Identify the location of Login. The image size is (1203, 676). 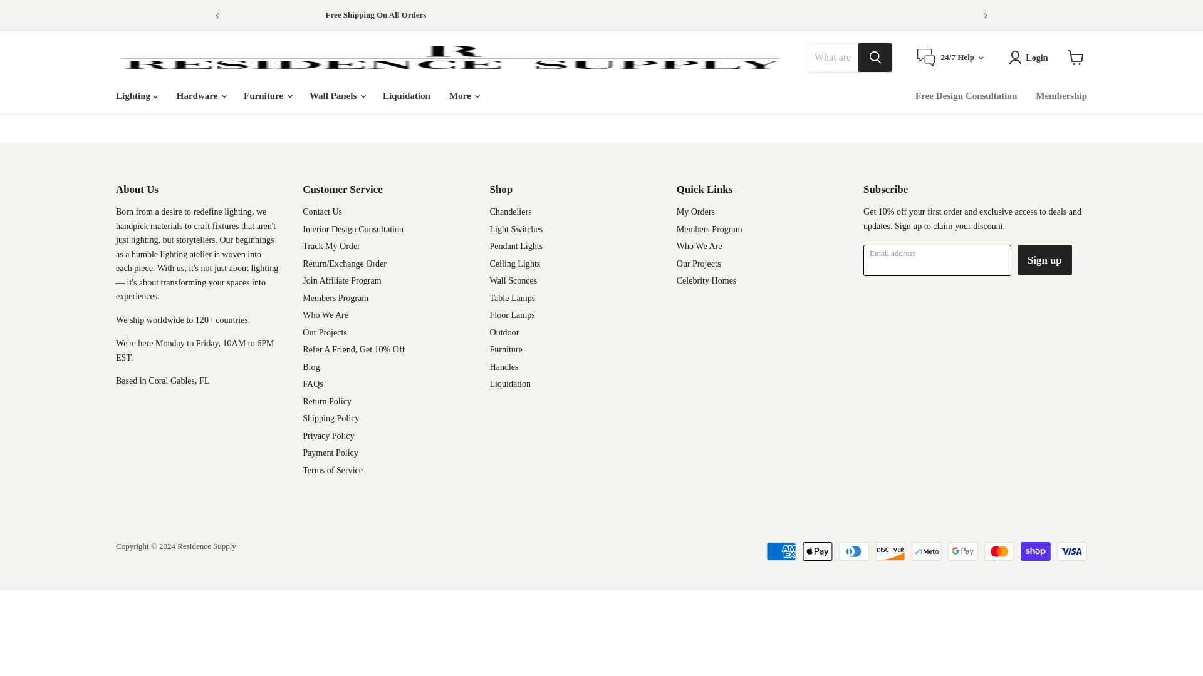
(1031, 57).